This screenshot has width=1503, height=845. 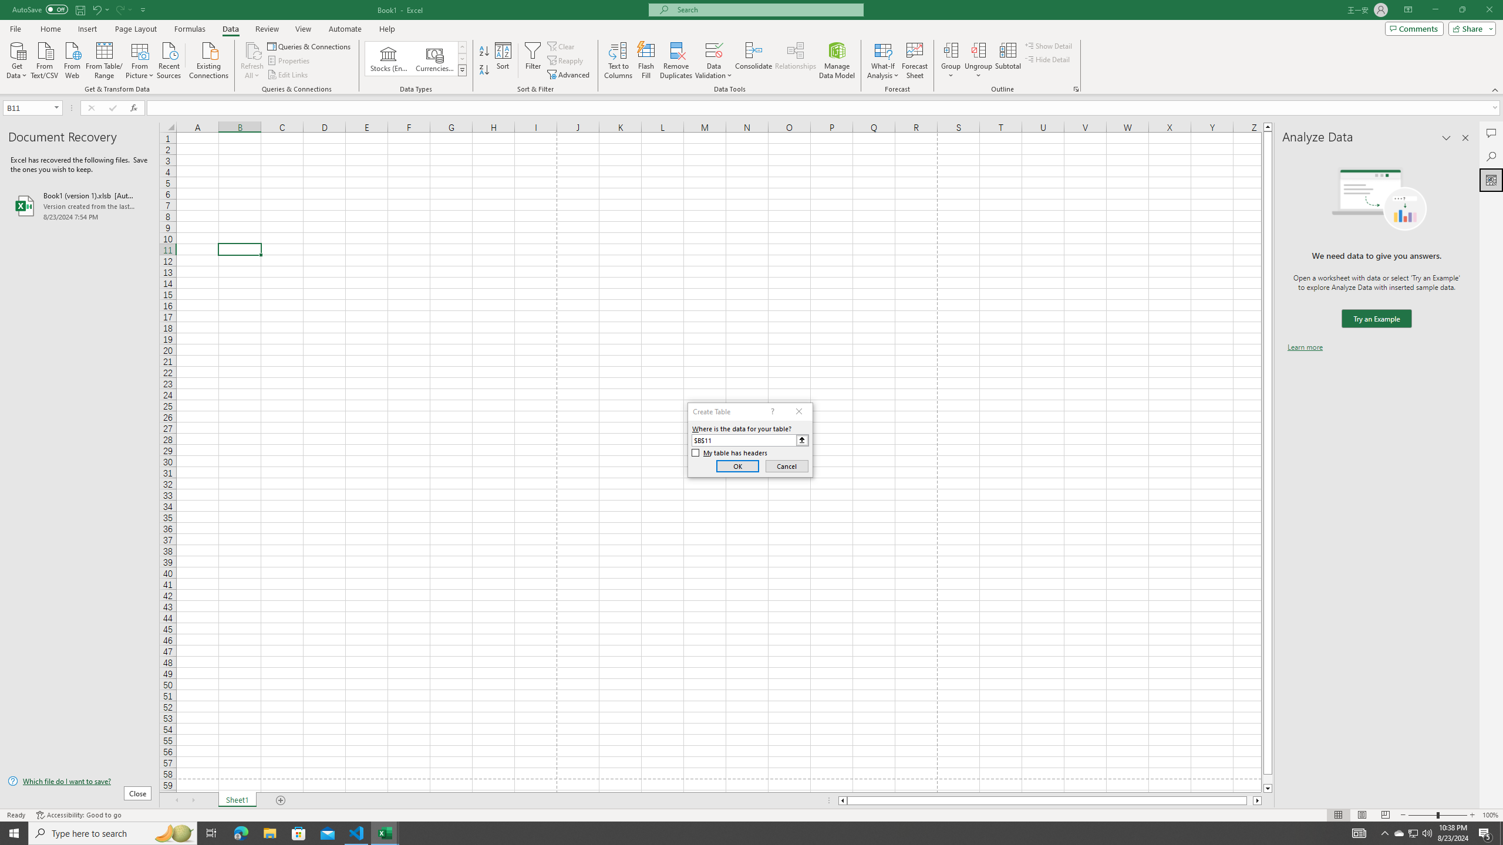 I want to click on AutoSave, so click(x=40, y=9).